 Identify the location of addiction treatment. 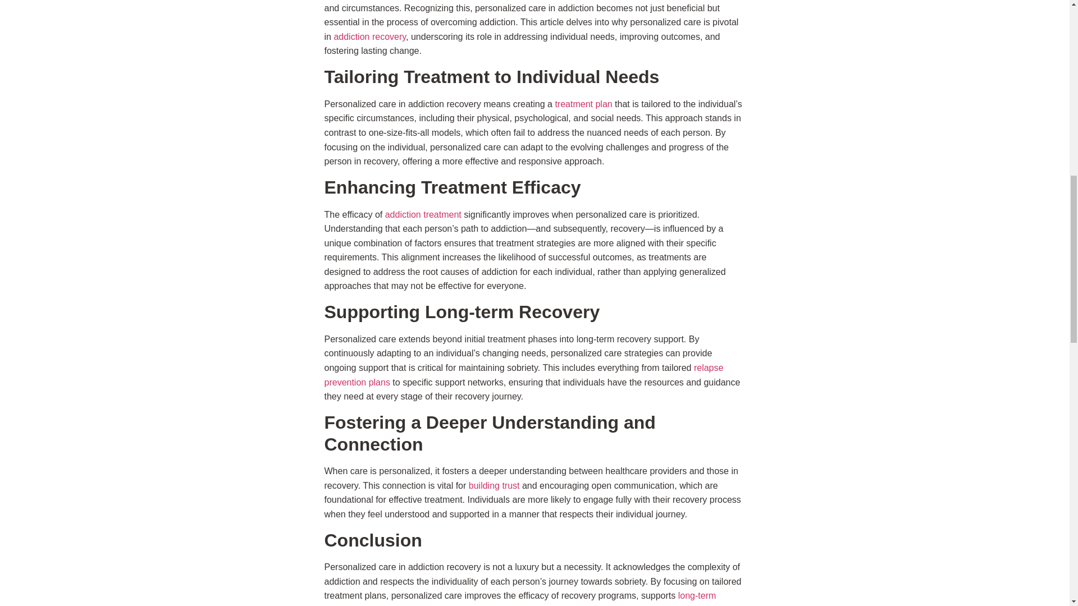
(423, 214).